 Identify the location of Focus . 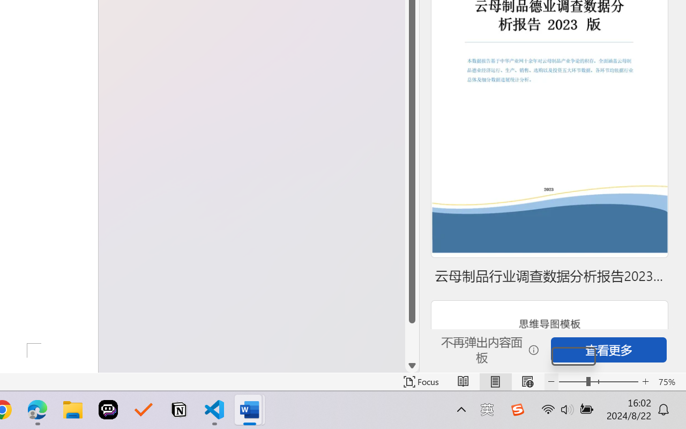
(421, 382).